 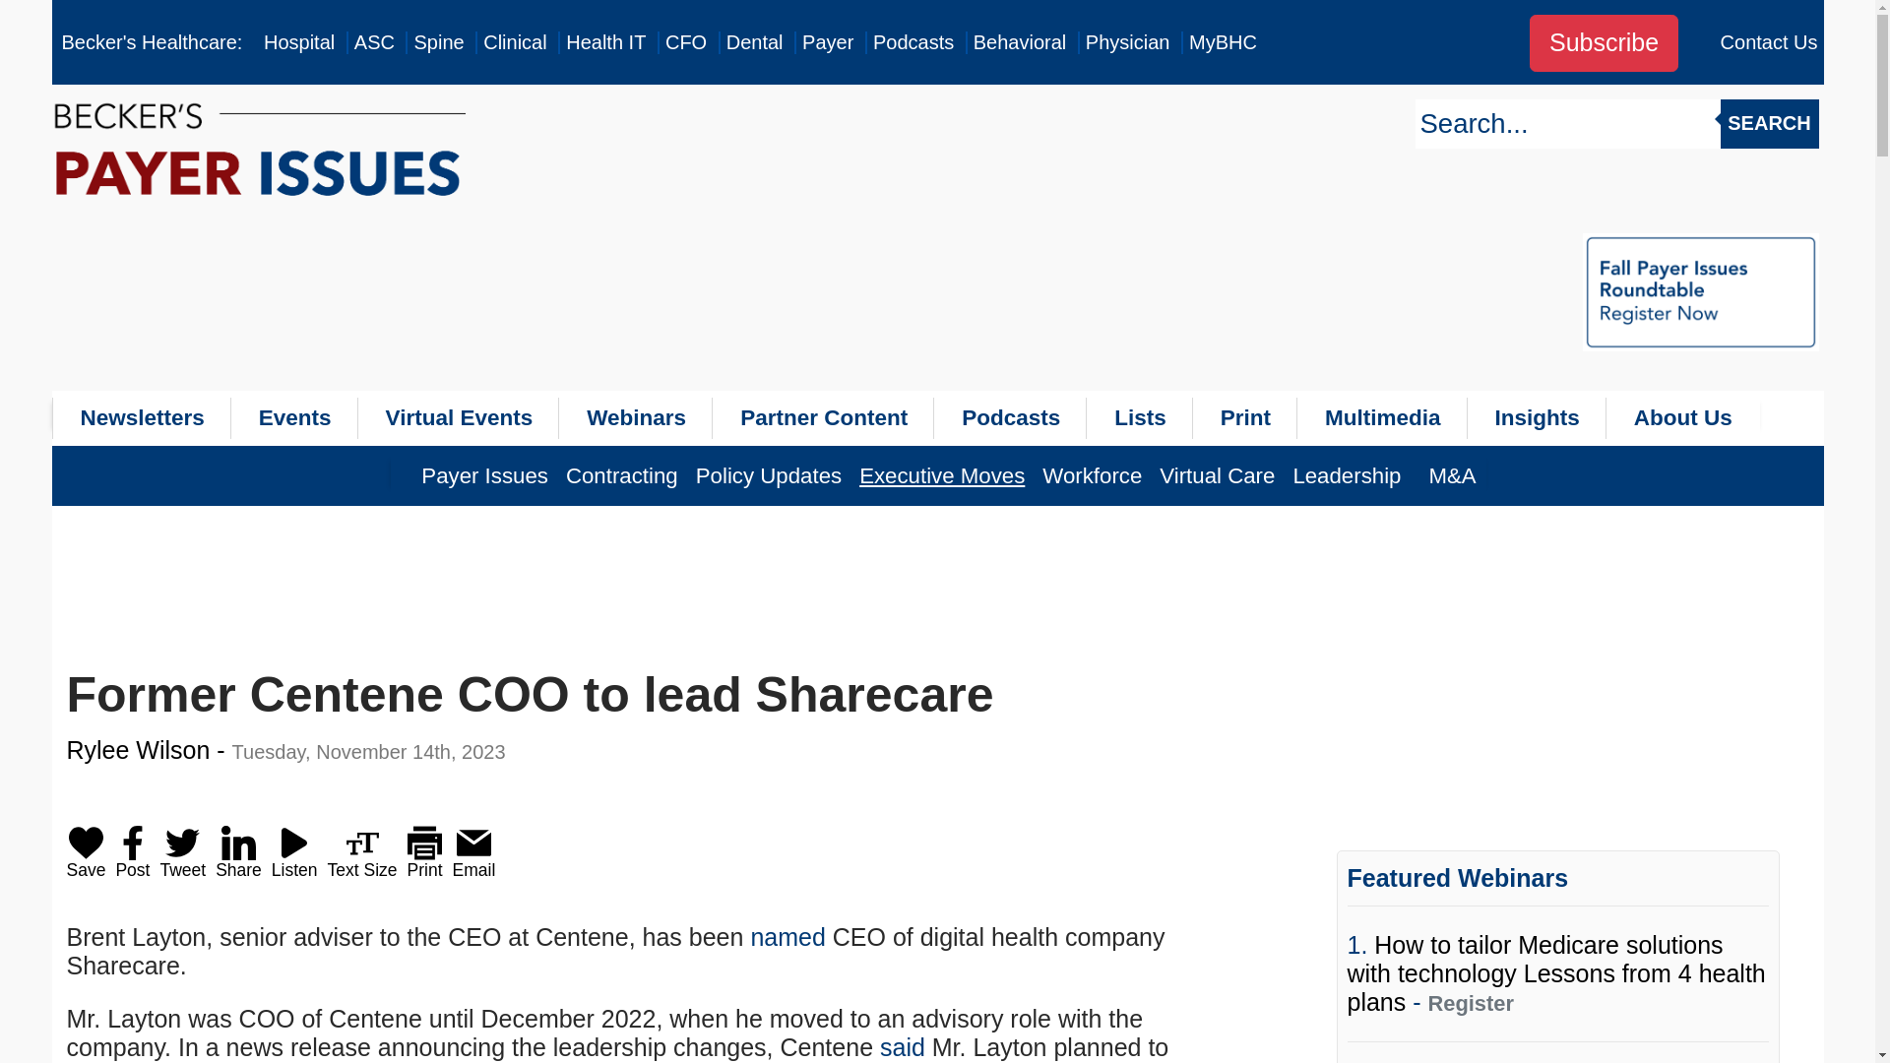 What do you see at coordinates (605, 42) in the screenshot?
I see `Becker's Health IT` at bounding box center [605, 42].